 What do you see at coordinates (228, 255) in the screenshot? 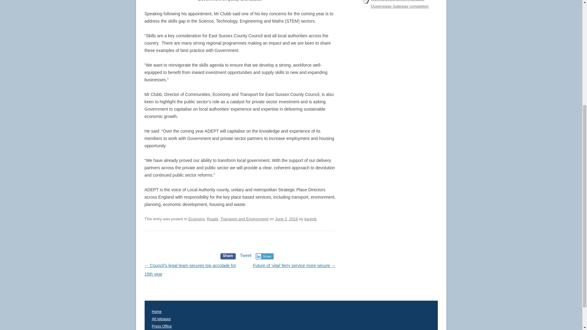
I see `Share` at bounding box center [228, 255].